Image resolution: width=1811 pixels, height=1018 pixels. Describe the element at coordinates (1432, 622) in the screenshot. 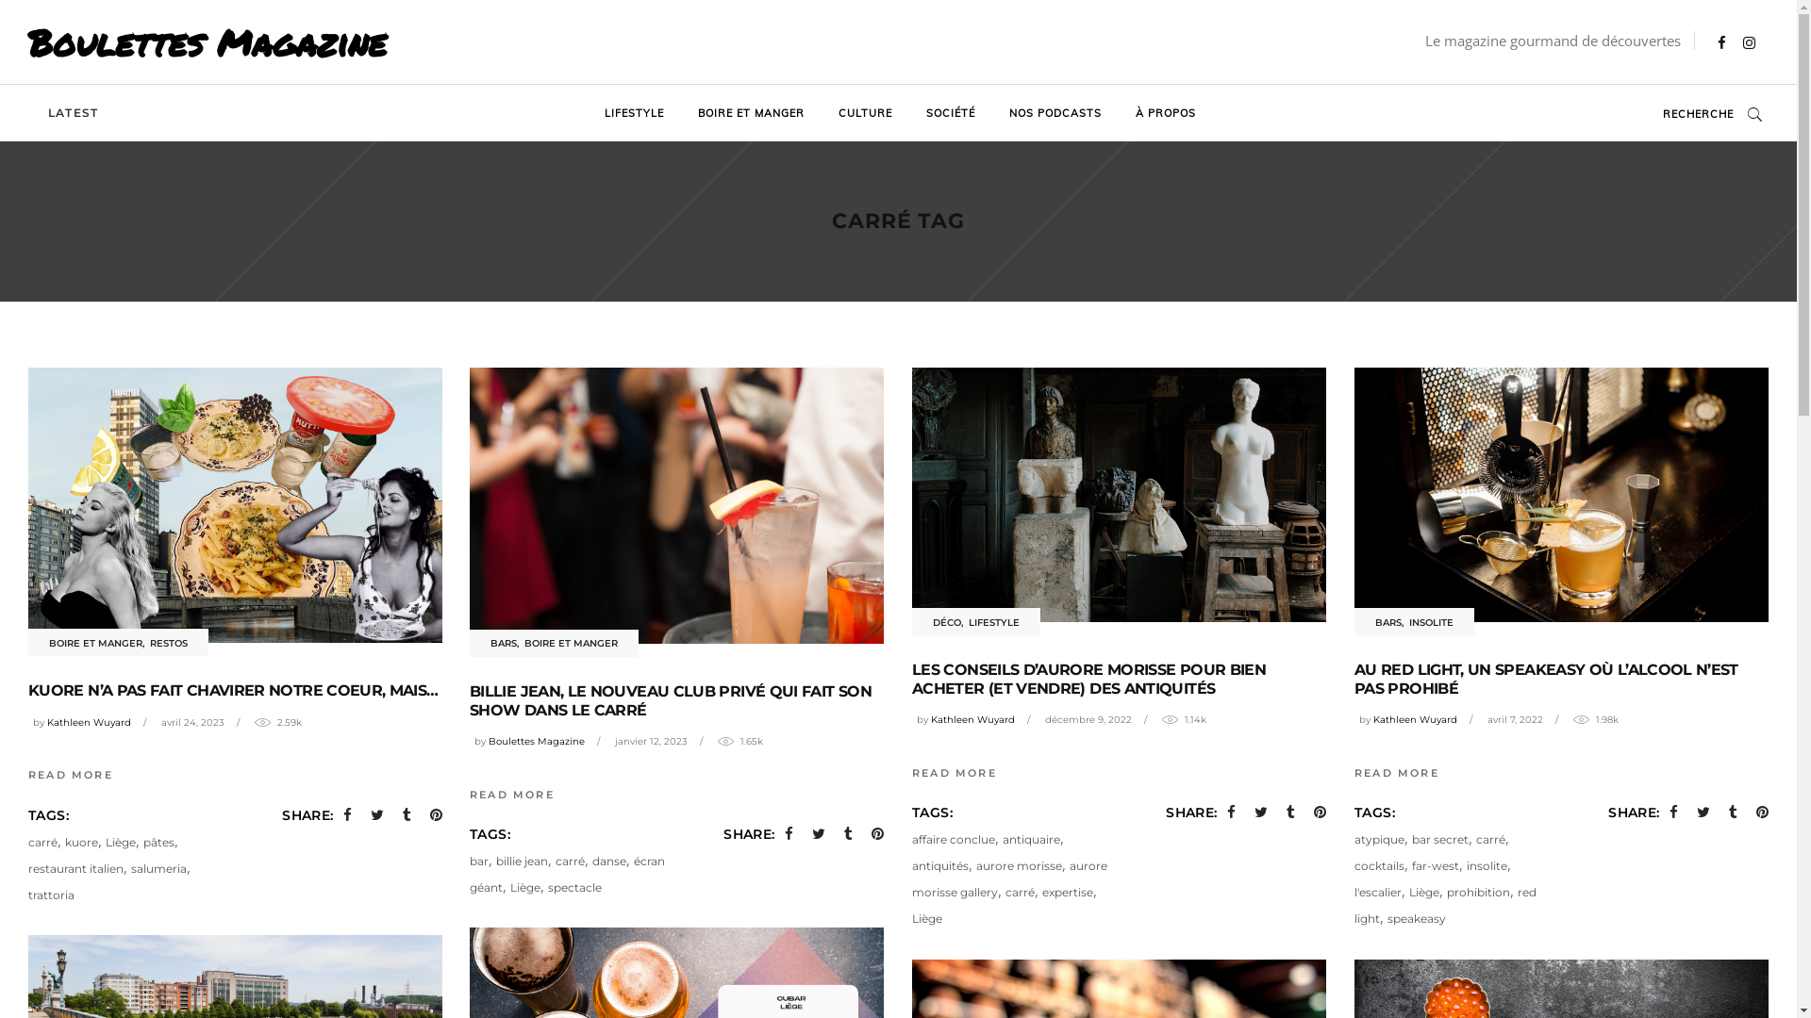

I see `INSOLITE` at that location.